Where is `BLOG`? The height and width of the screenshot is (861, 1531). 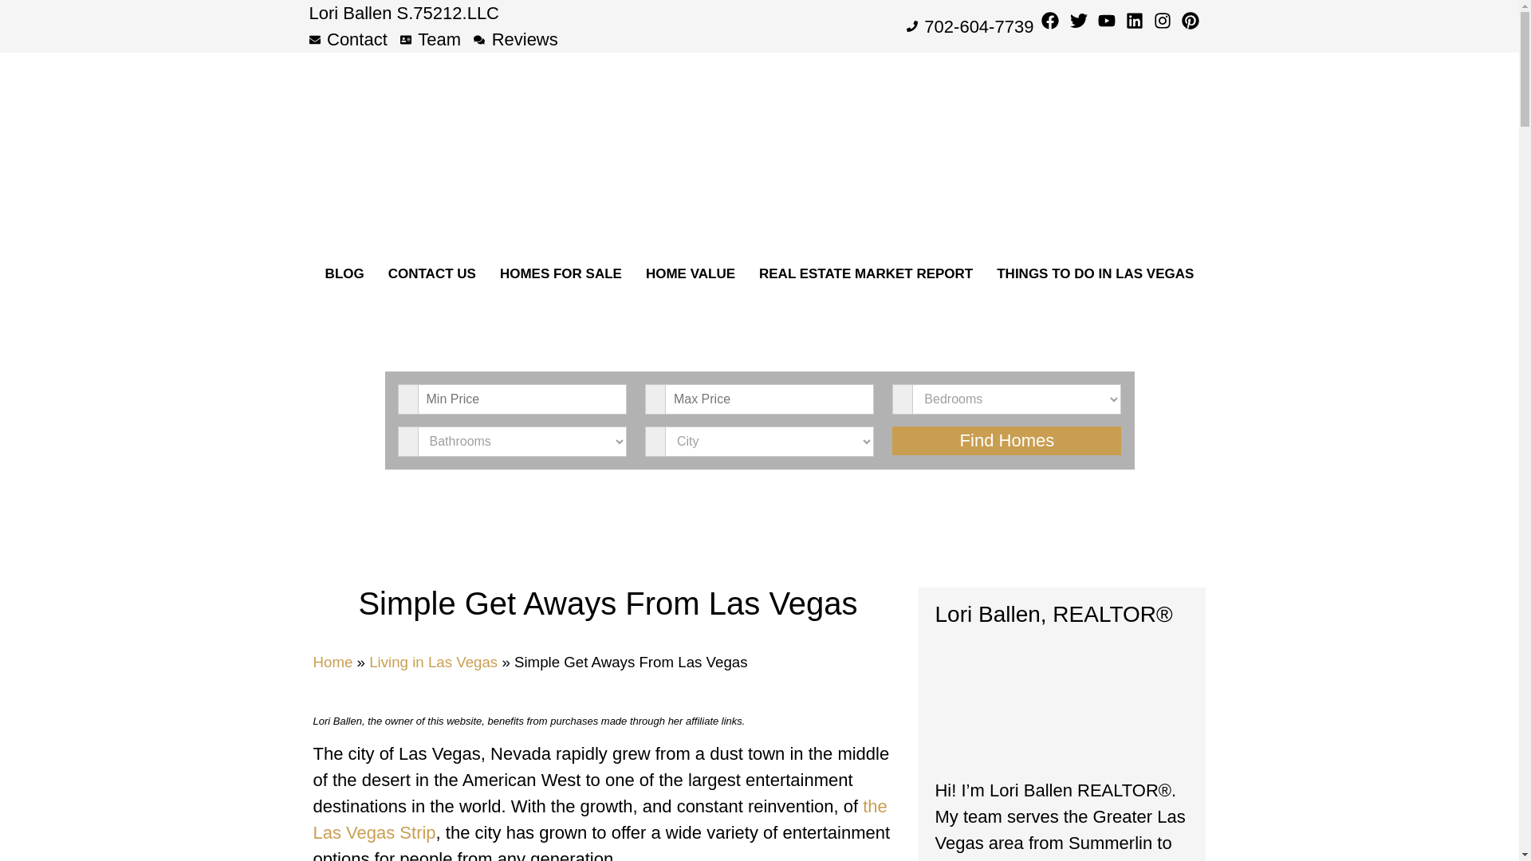 BLOG is located at coordinates (344, 274).